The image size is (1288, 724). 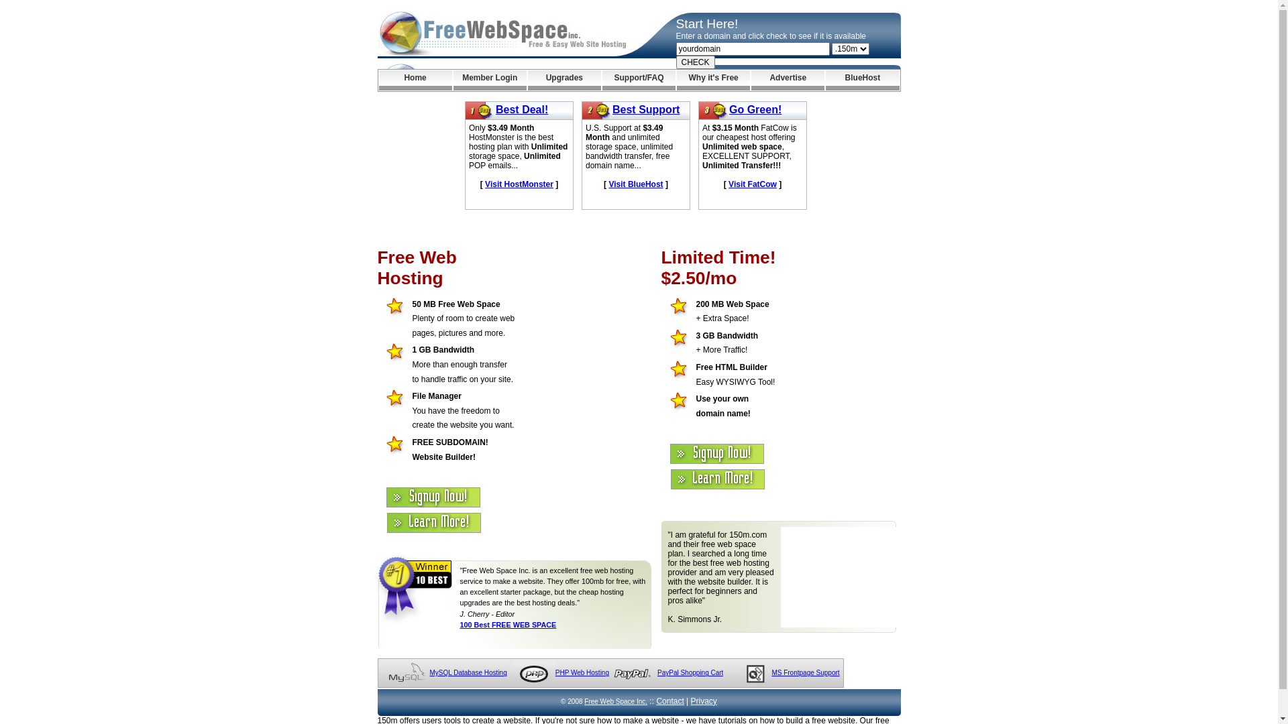 What do you see at coordinates (690, 673) in the screenshot?
I see `PayPal Shopping Cart` at bounding box center [690, 673].